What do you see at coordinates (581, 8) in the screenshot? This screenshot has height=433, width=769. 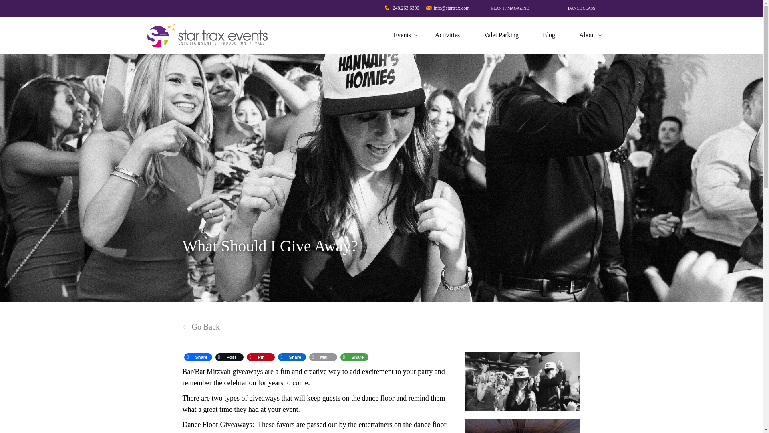 I see `DANCE CLASS` at bounding box center [581, 8].